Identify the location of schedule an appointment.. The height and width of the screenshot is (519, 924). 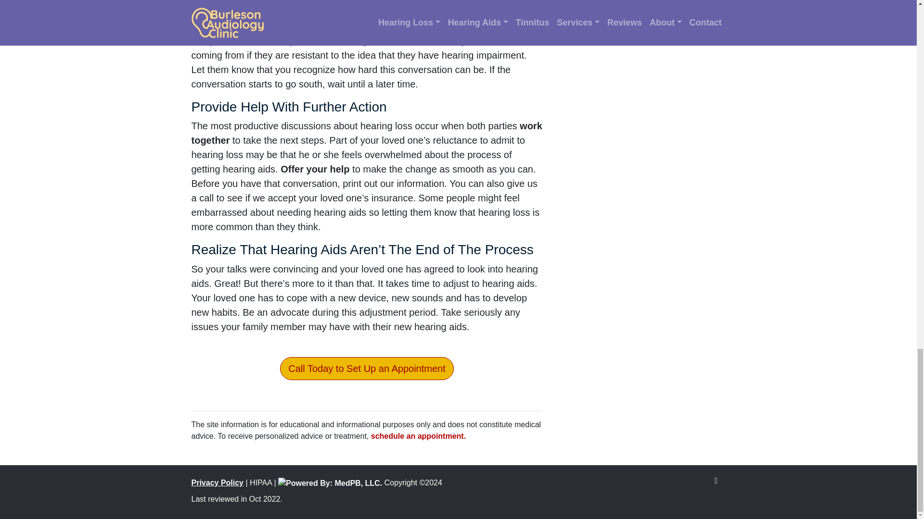
(418, 435).